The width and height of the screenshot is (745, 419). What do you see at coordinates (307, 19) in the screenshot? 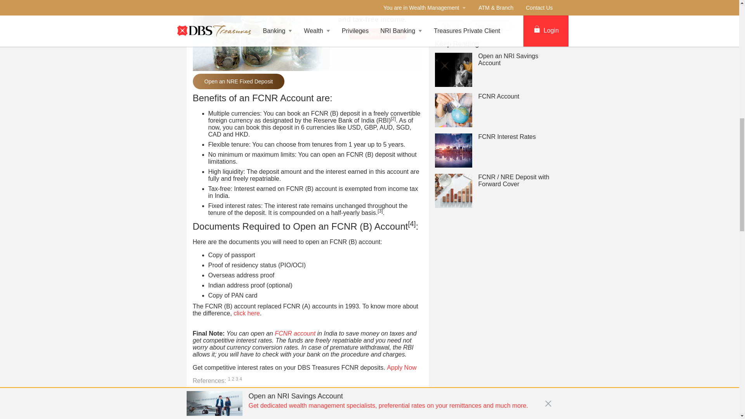
I see `Choose DBS Treasures` at bounding box center [307, 19].